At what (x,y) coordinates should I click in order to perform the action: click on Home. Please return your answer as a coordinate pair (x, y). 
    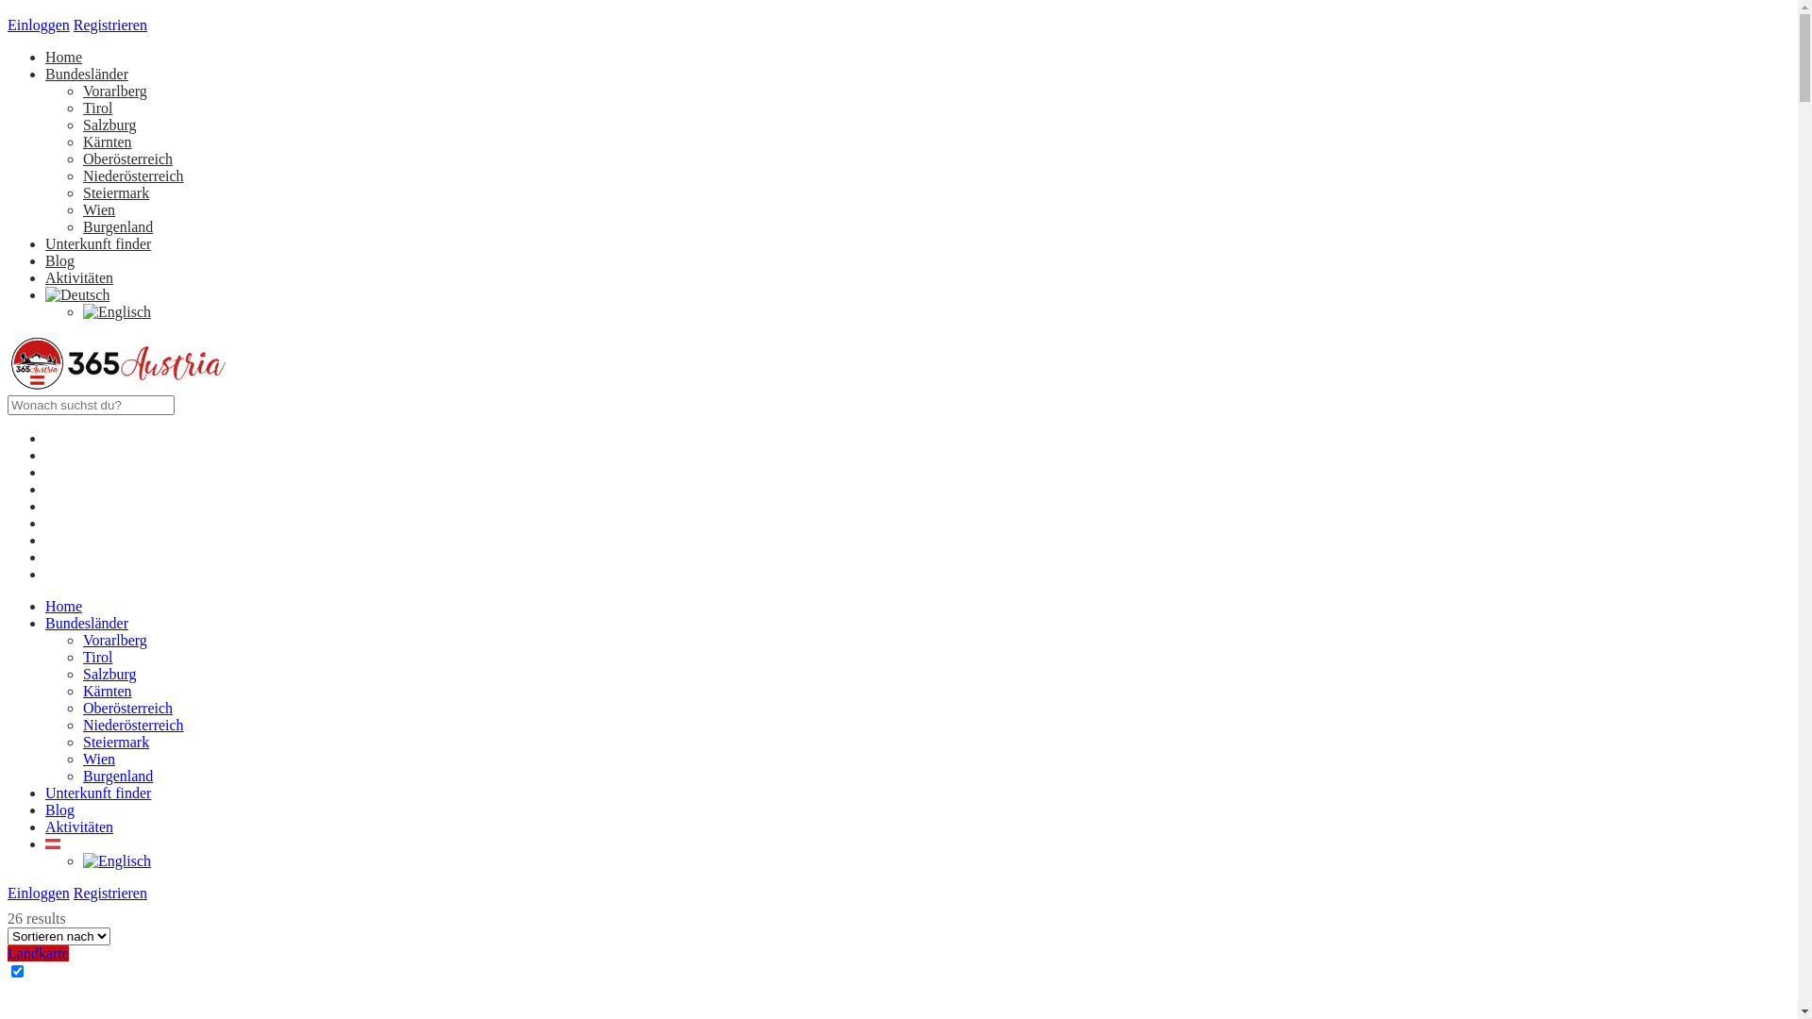
    Looking at the image, I should click on (64, 57).